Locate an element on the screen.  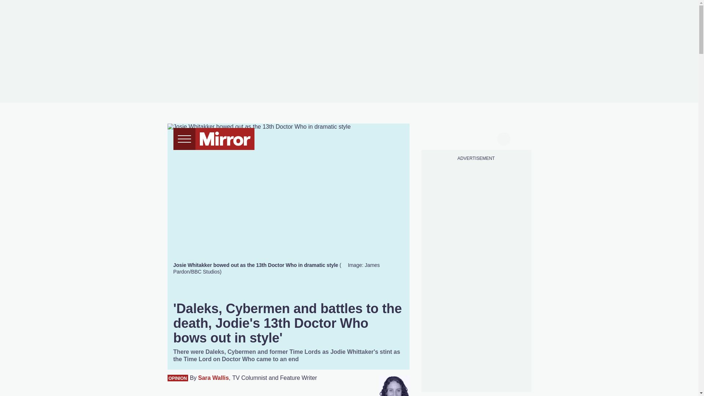
instagram is located at coordinates (476, 138).